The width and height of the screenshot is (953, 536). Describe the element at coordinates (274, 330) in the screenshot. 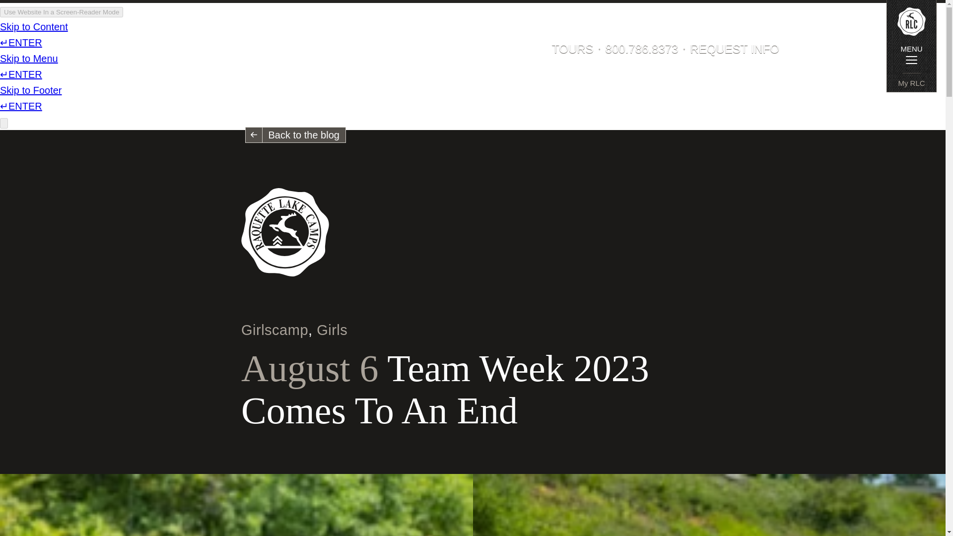

I see `Girlscamp` at that location.